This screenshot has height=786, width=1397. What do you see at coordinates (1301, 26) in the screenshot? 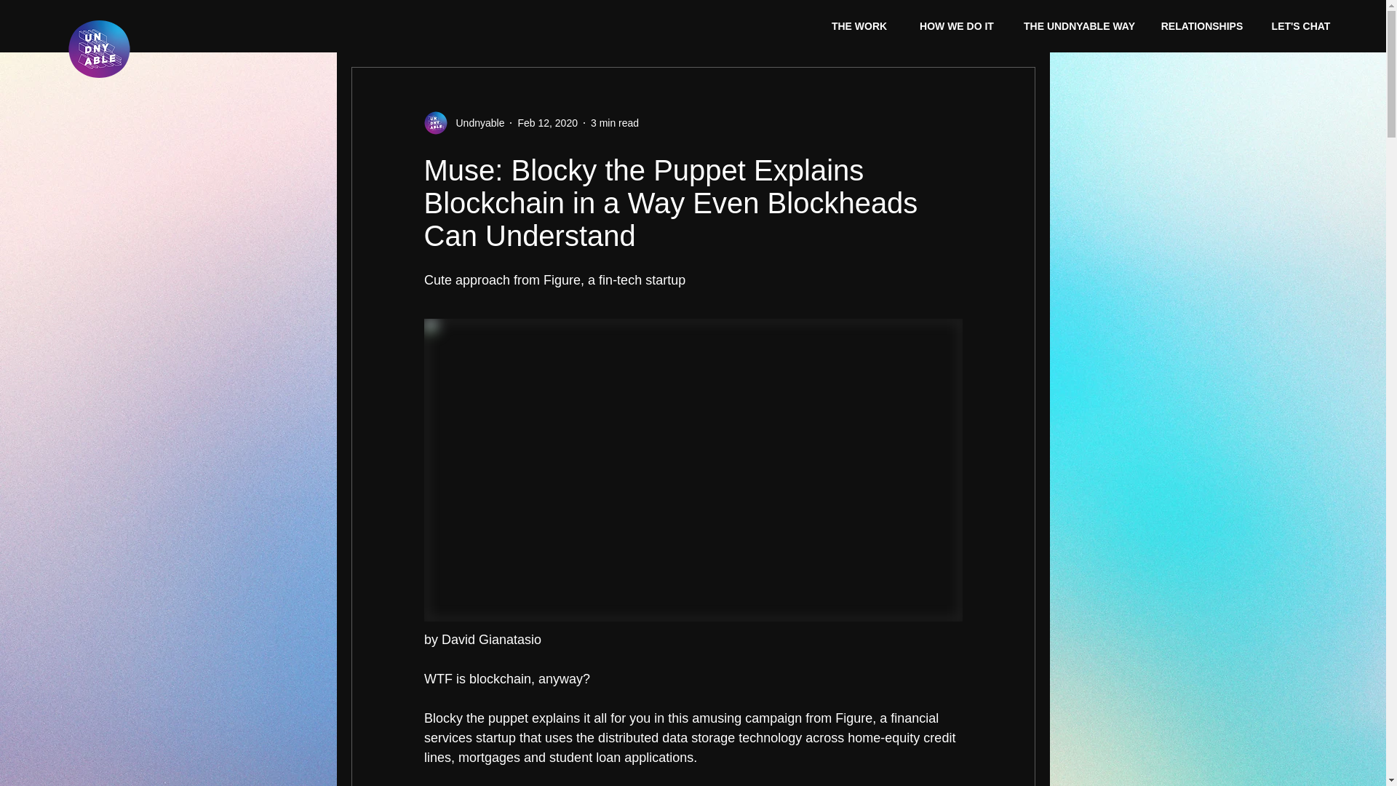
I see `LET'S CHAT` at bounding box center [1301, 26].